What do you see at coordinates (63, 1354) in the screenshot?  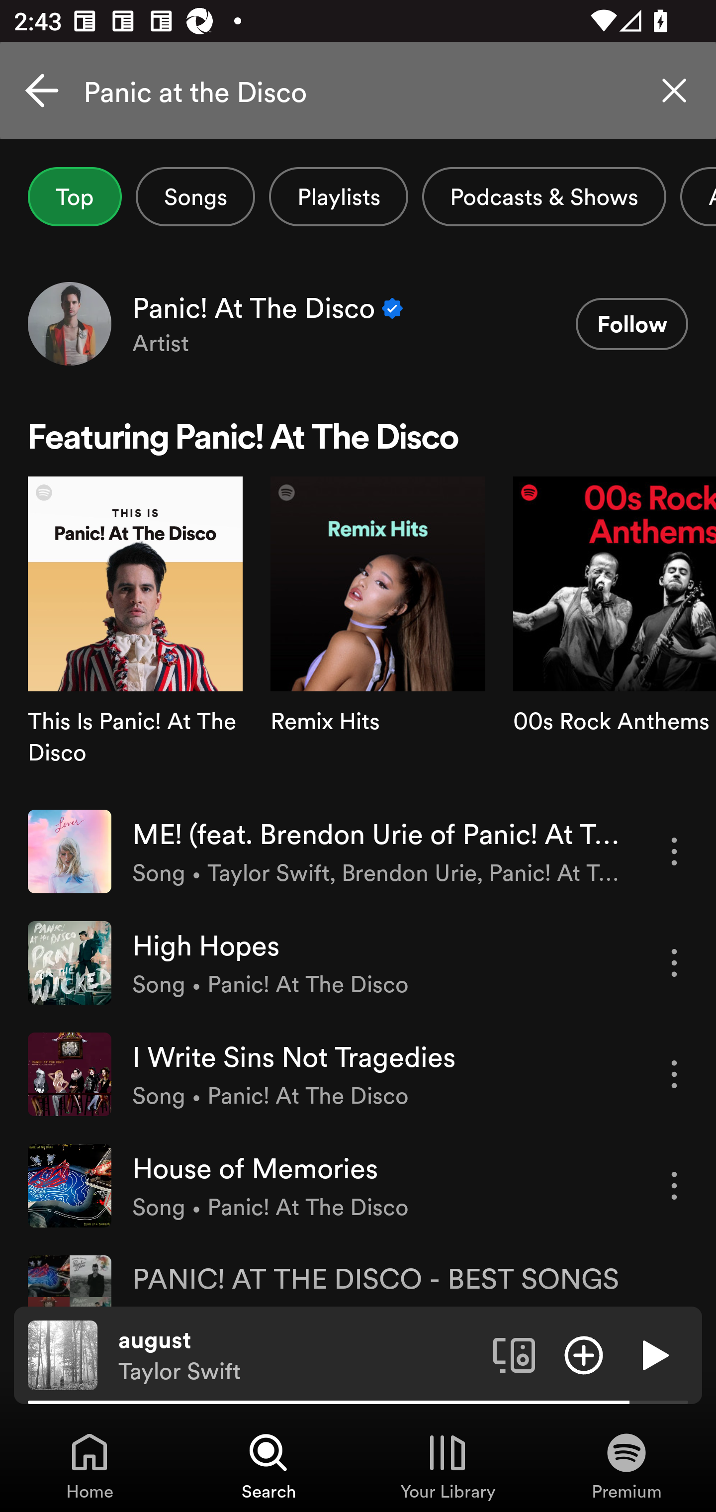 I see `The cover art of the currently playing track` at bounding box center [63, 1354].